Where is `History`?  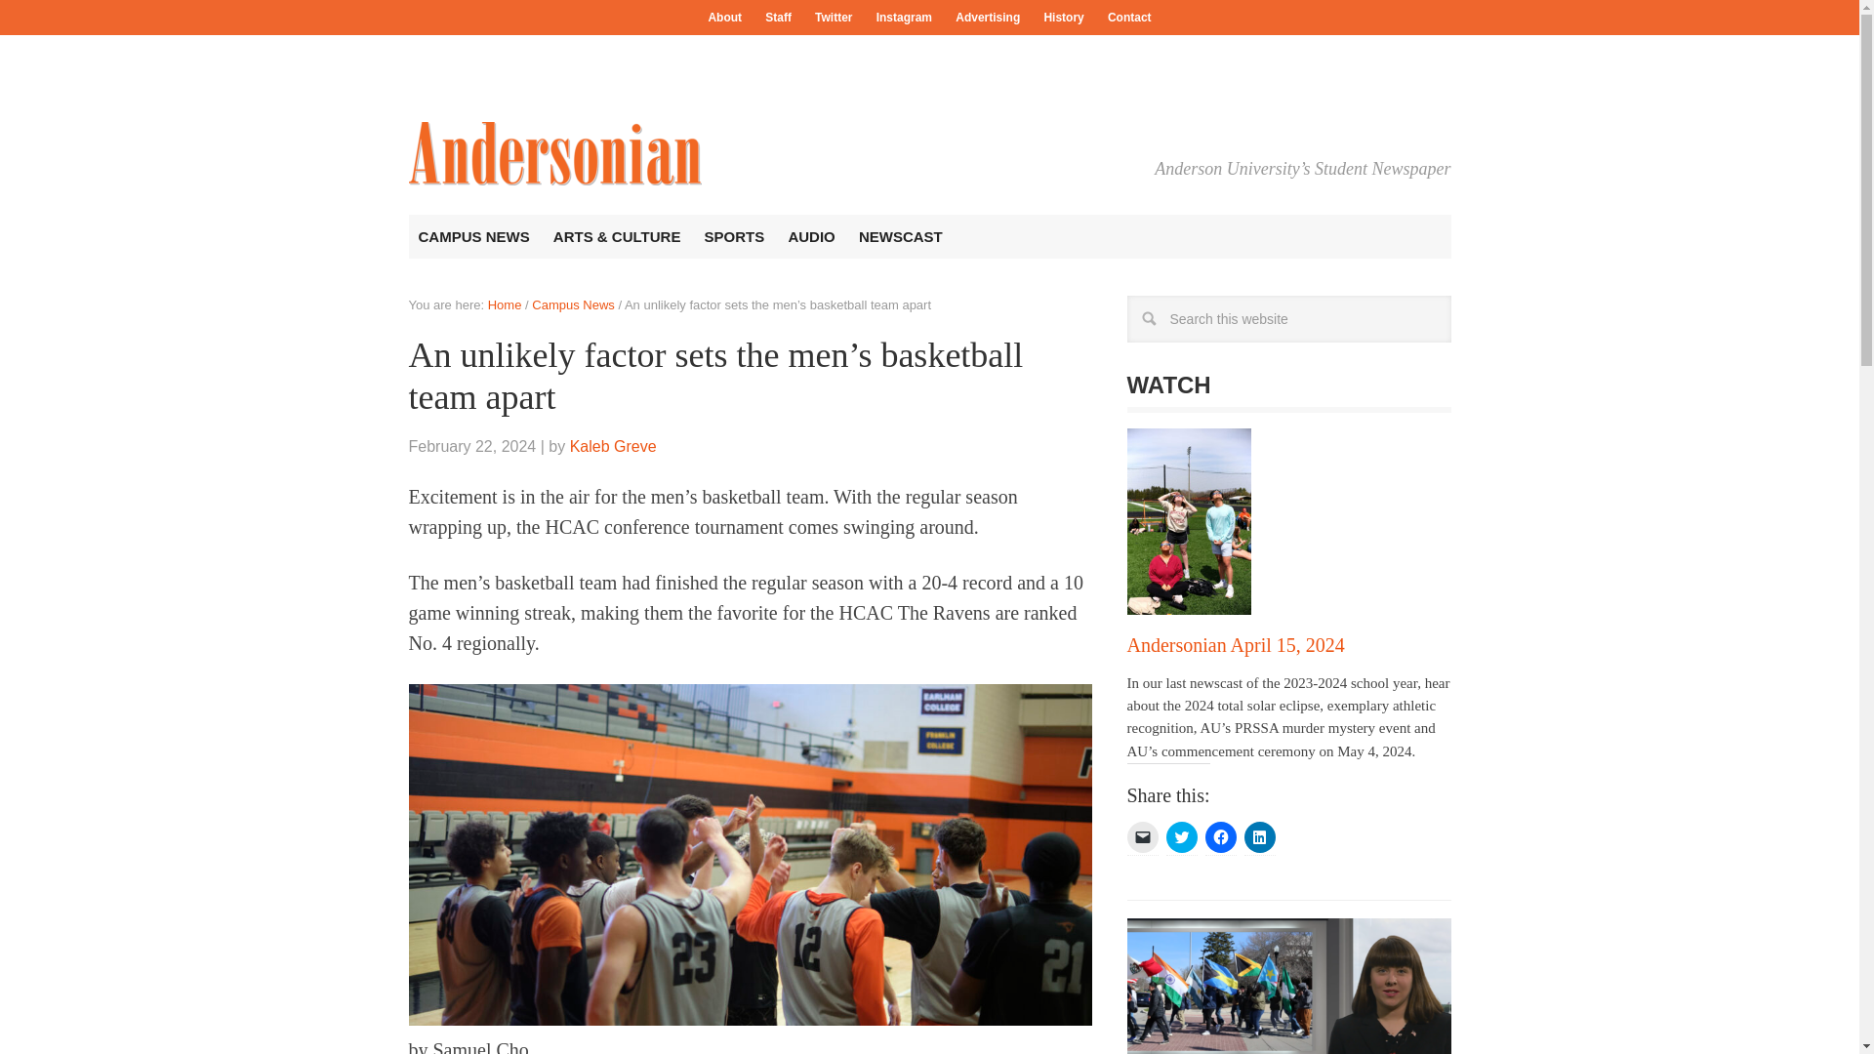
History is located at coordinates (1063, 18).